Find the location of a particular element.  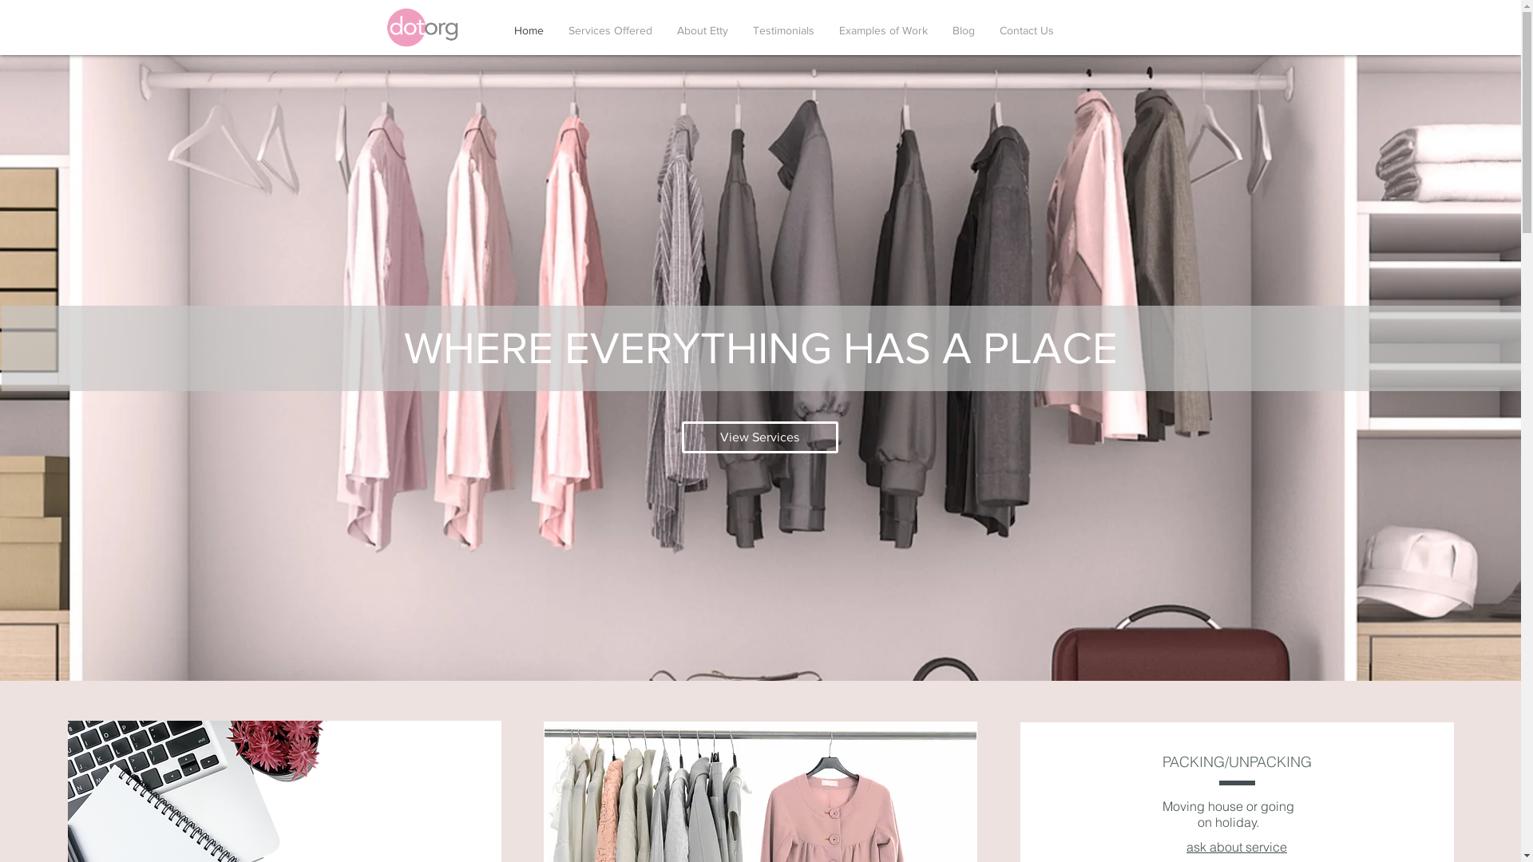

Home is located at coordinates (529, 30).